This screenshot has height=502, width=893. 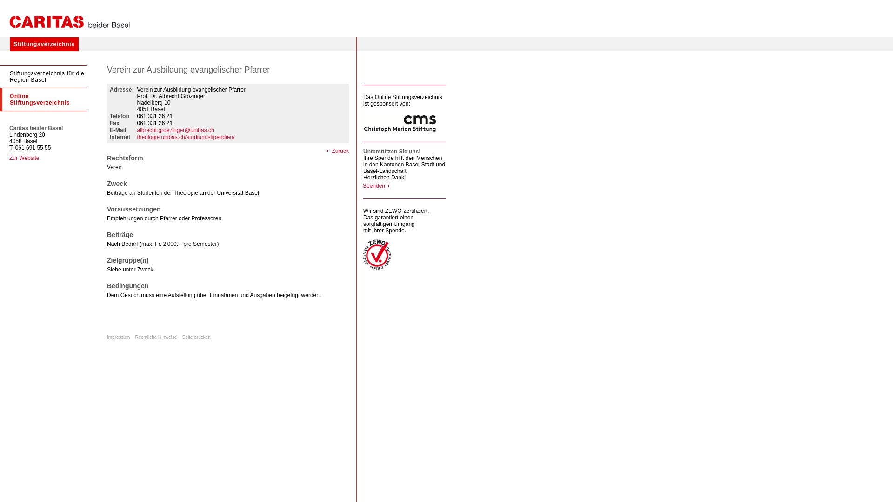 I want to click on albrecht.groezinger@unibas.ch, so click(x=175, y=130).